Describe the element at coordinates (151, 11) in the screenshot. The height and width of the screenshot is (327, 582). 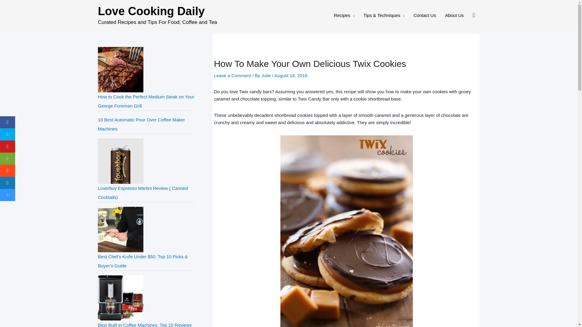
I see `Love Cooking Daily` at that location.